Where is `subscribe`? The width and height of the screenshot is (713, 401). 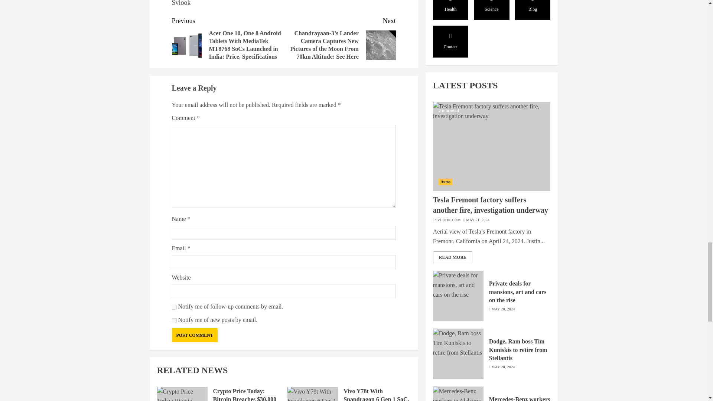 subscribe is located at coordinates (174, 321).